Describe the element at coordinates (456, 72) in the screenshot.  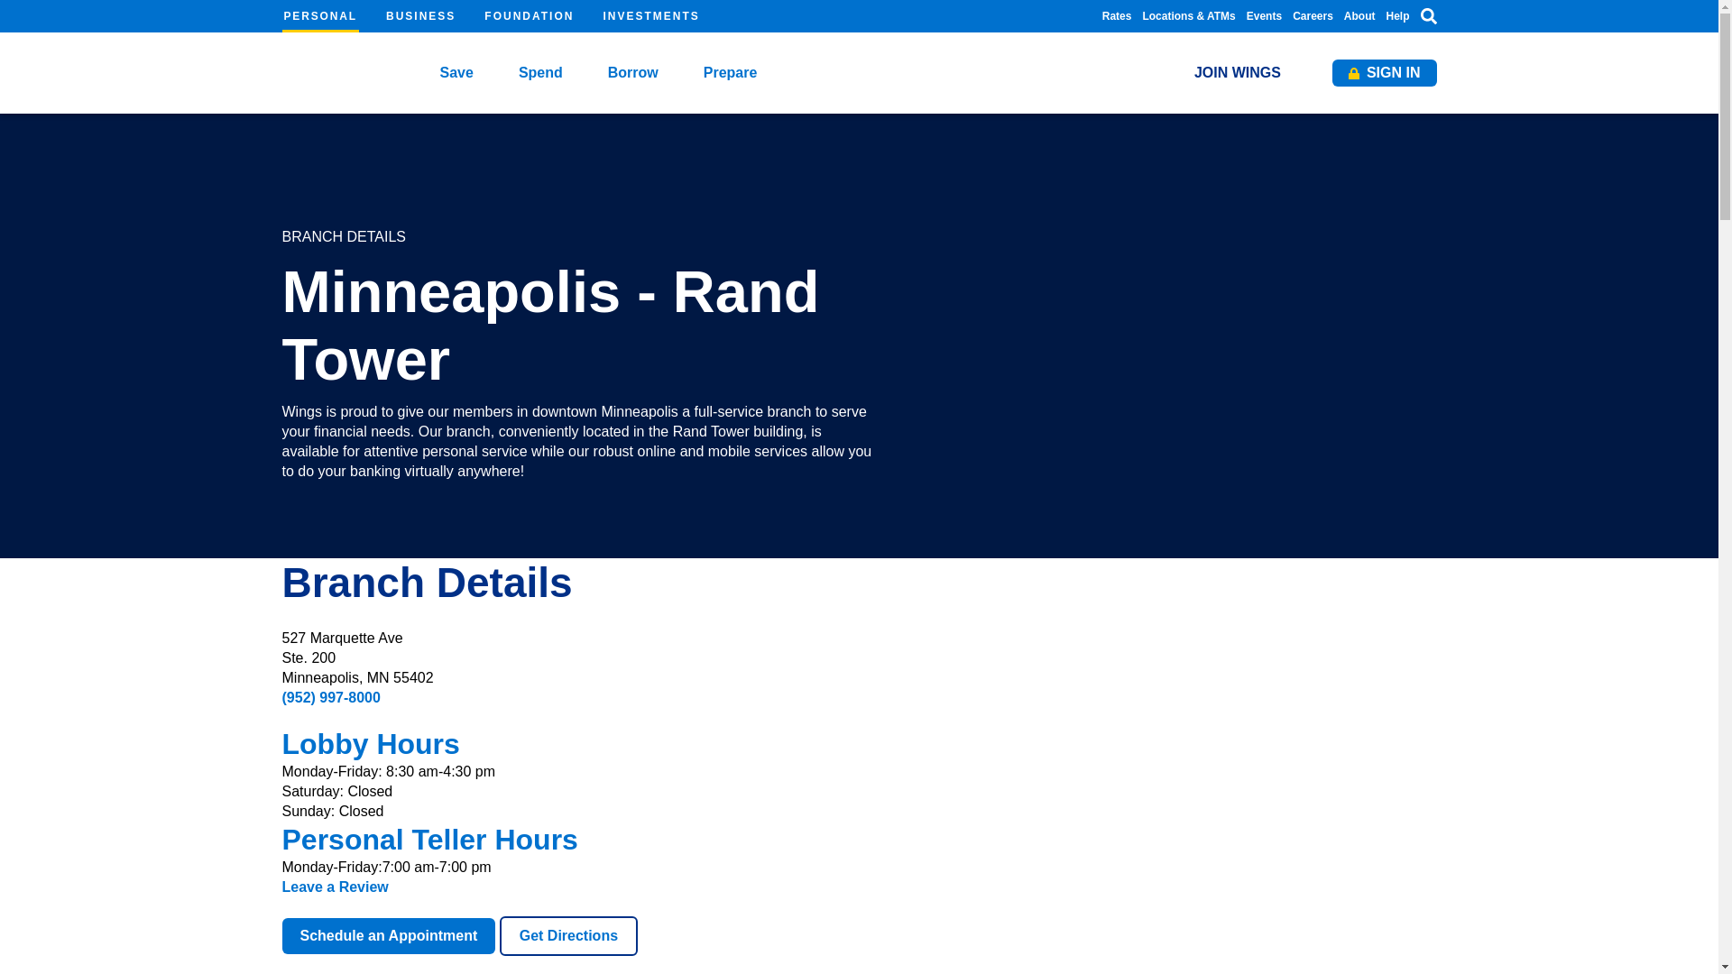
I see `Save` at that location.